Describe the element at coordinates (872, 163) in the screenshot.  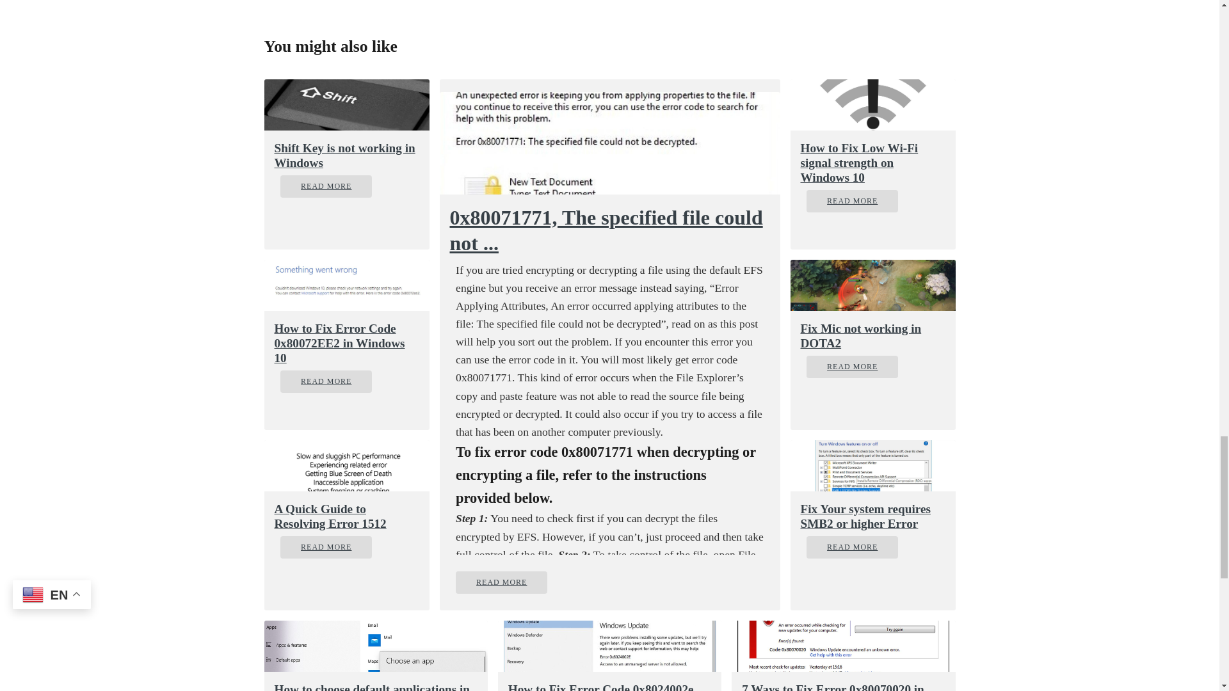
I see `How to Fix Low Wi-Fi signal strength on Windows 10` at that location.